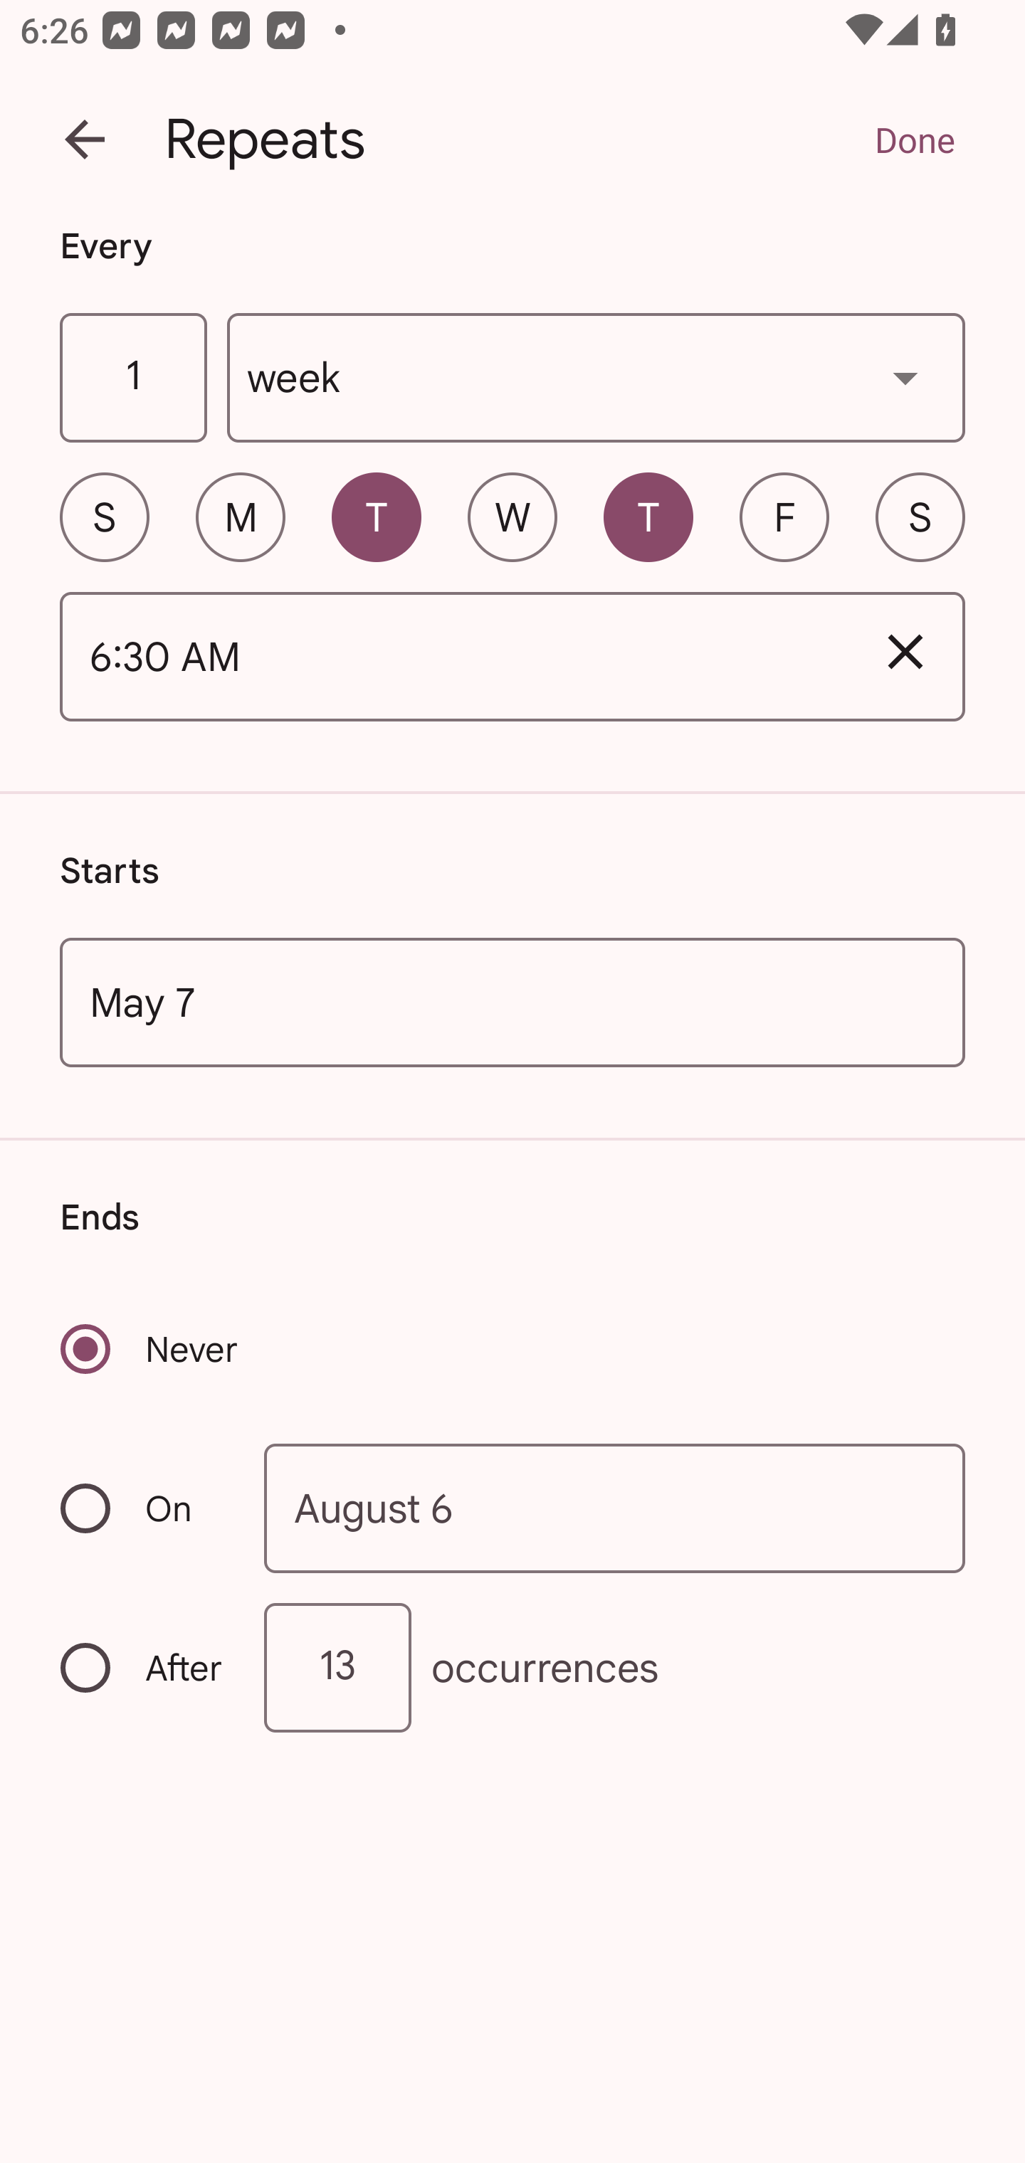  What do you see at coordinates (376, 517) in the screenshot?
I see `T Tuesday, selected` at bounding box center [376, 517].